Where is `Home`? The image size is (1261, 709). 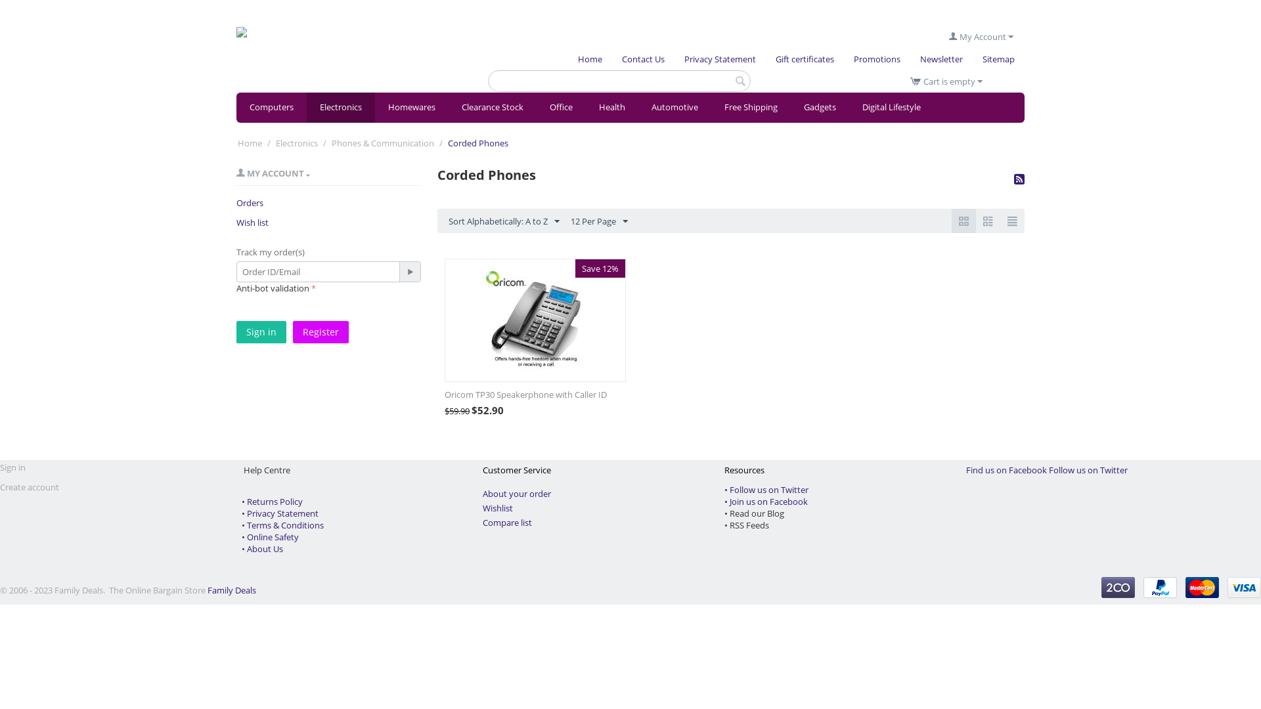
Home is located at coordinates (590, 59).